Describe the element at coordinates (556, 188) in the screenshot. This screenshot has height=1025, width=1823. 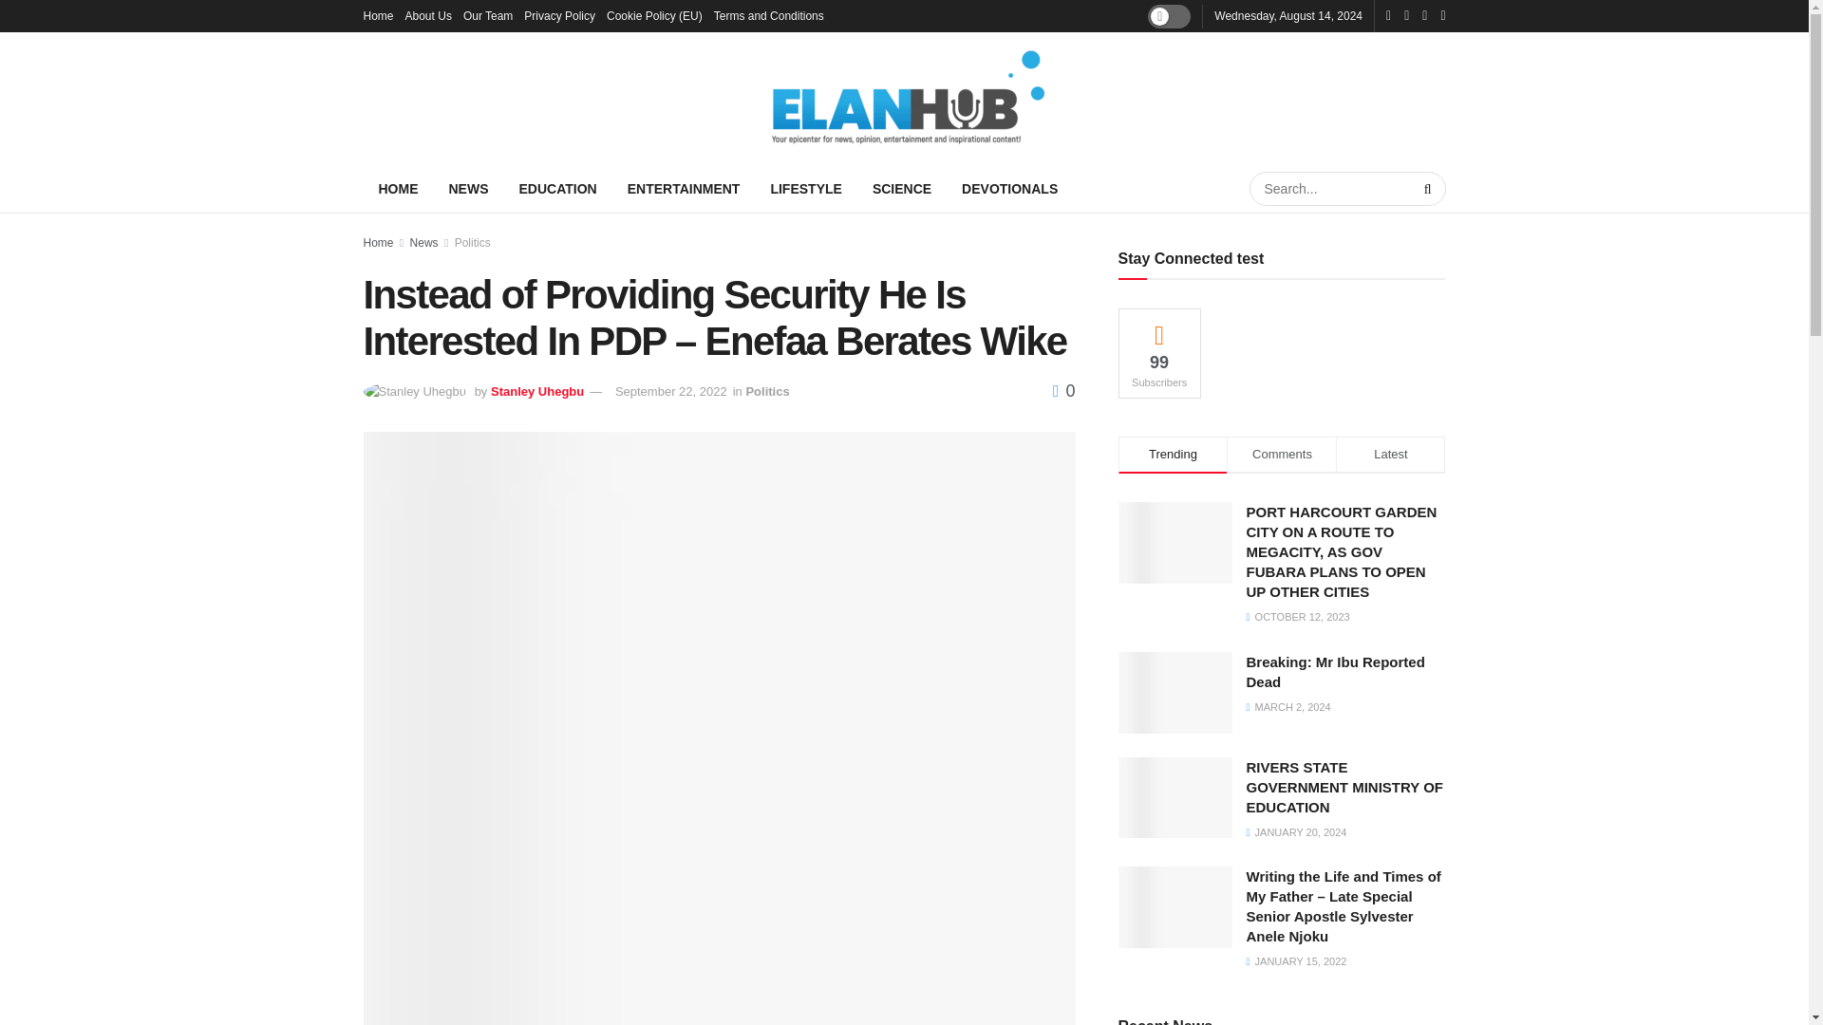
I see `EDUCATION` at that location.